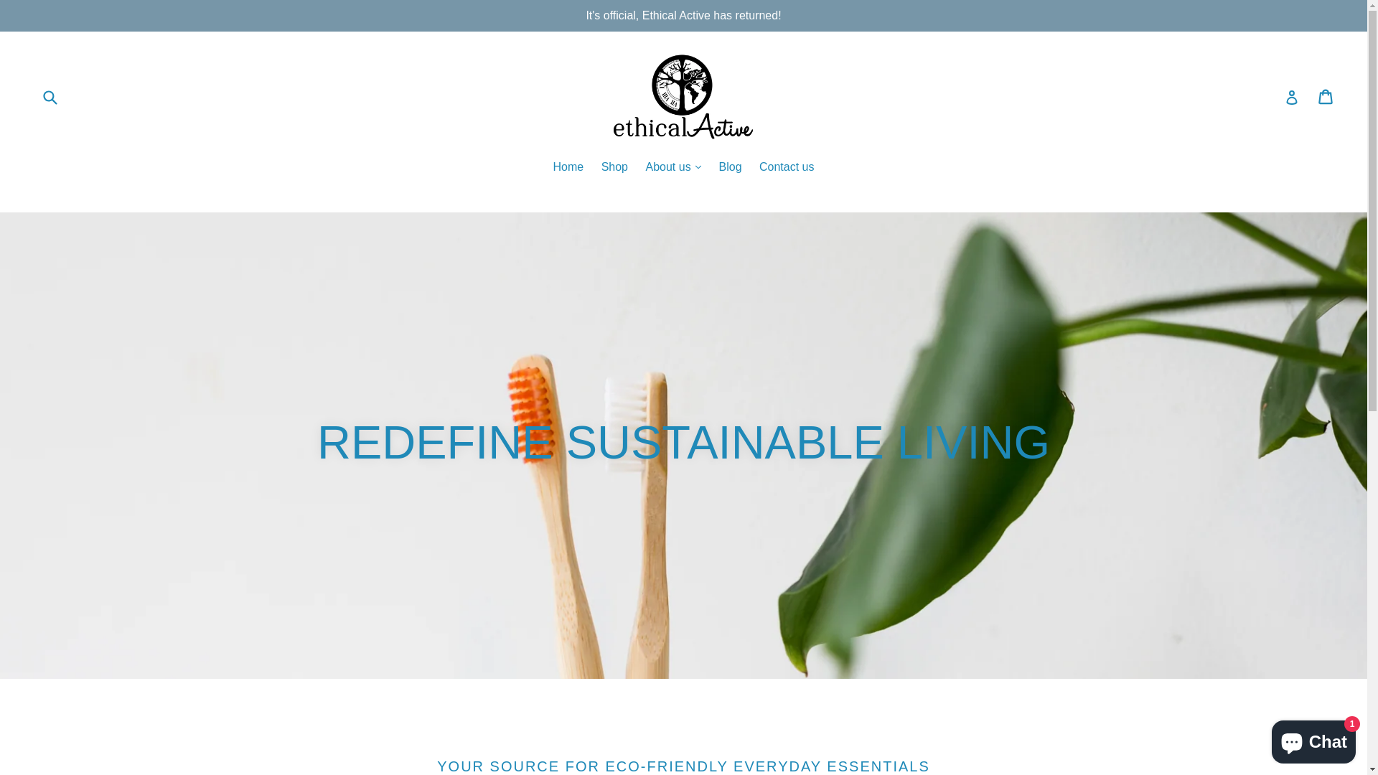 Image resolution: width=1378 pixels, height=775 pixels. Describe the element at coordinates (731, 168) in the screenshot. I see `Blog` at that location.